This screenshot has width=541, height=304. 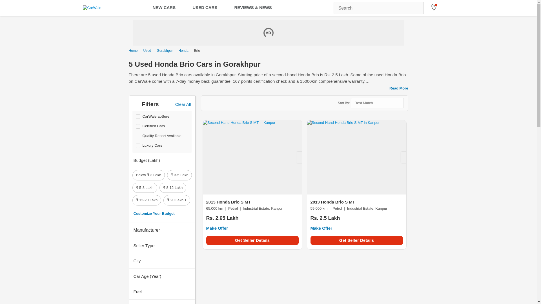 I want to click on Honda Brio S MT, so click(x=357, y=157).